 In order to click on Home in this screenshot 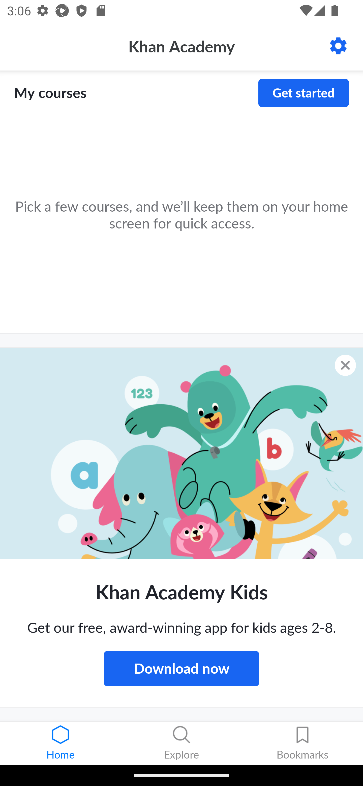, I will do `click(60, 743)`.